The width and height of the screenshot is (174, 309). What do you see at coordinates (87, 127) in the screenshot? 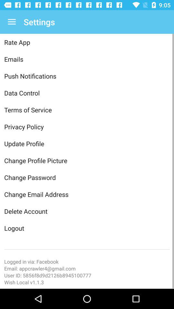
I see `select item below the terms of service icon` at bounding box center [87, 127].